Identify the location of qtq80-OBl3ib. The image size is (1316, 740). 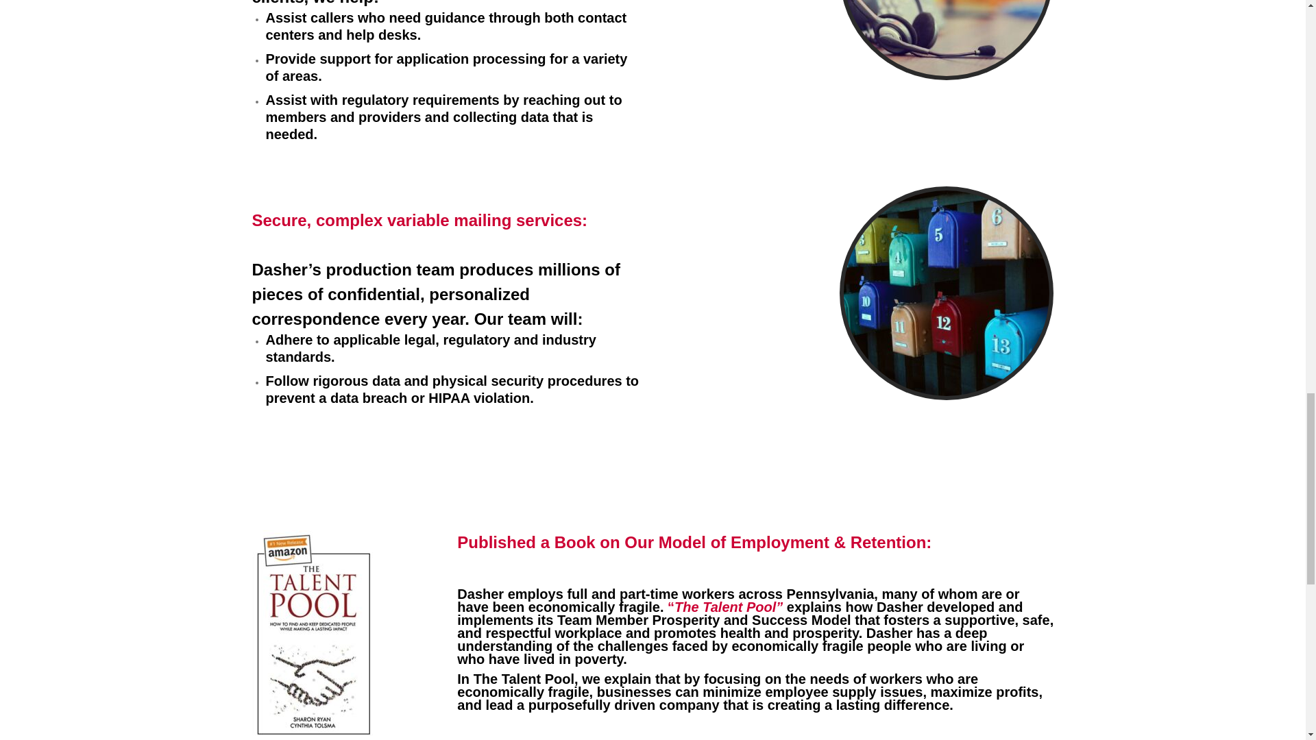
(946, 293).